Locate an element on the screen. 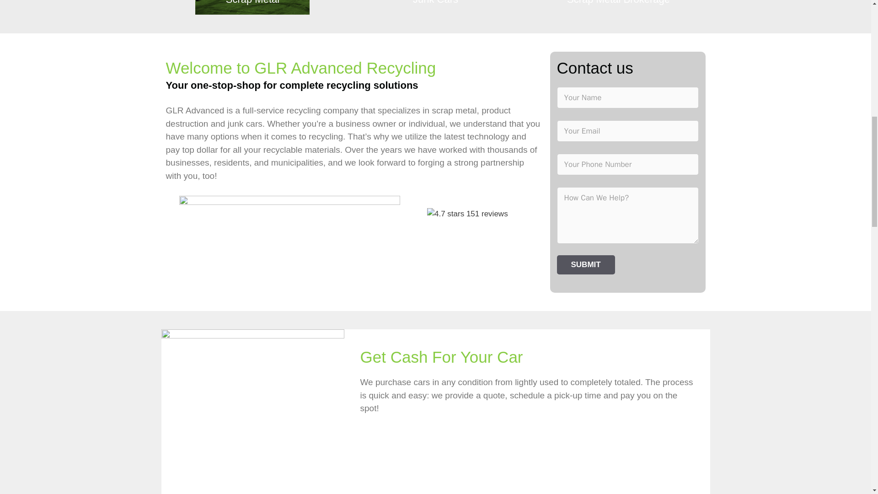 The width and height of the screenshot is (878, 494). Scrap Metal Brokerage is located at coordinates (618, 7).